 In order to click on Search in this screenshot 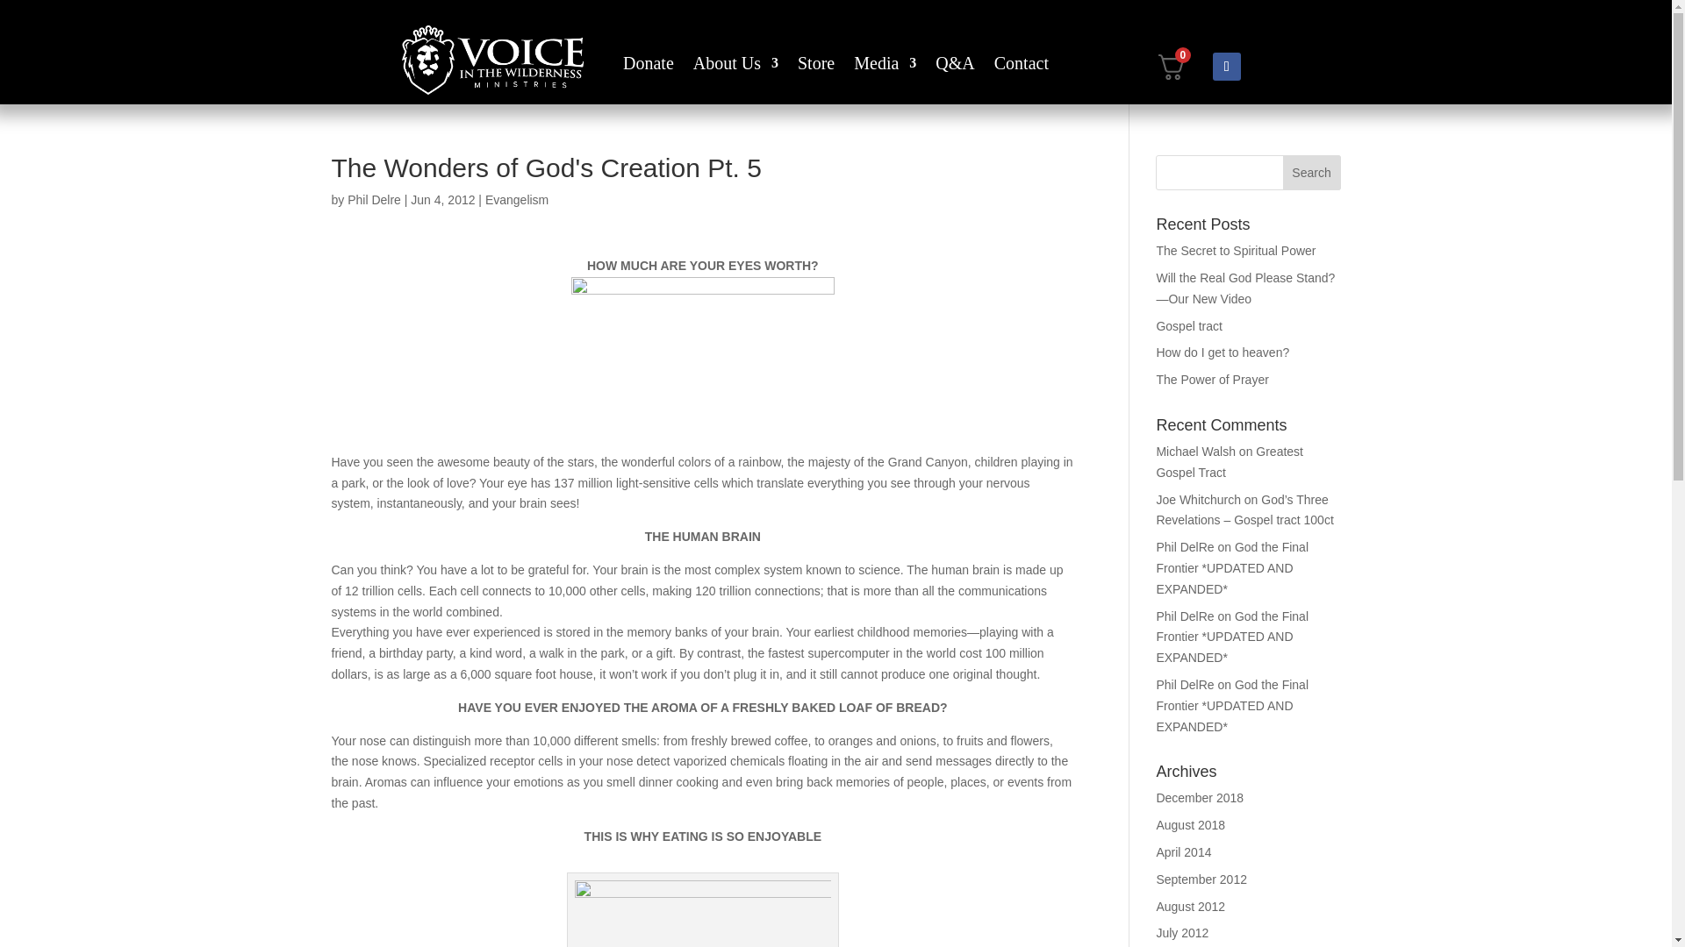, I will do `click(1311, 173)`.